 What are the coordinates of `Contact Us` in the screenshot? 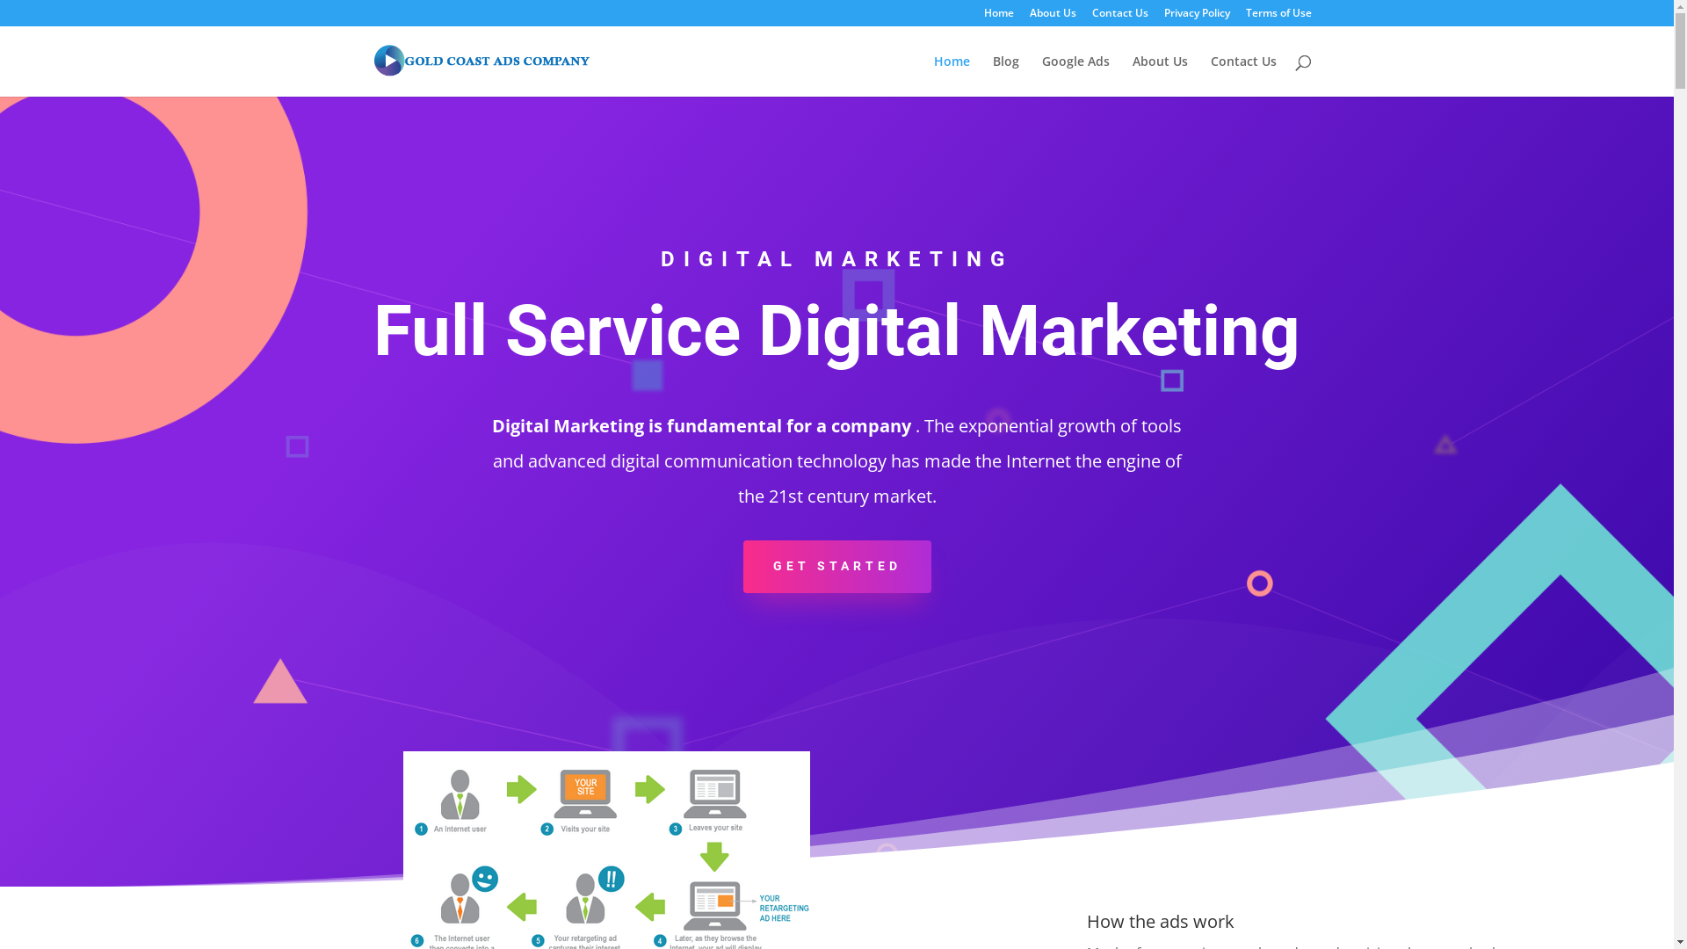 It's located at (1119, 18).